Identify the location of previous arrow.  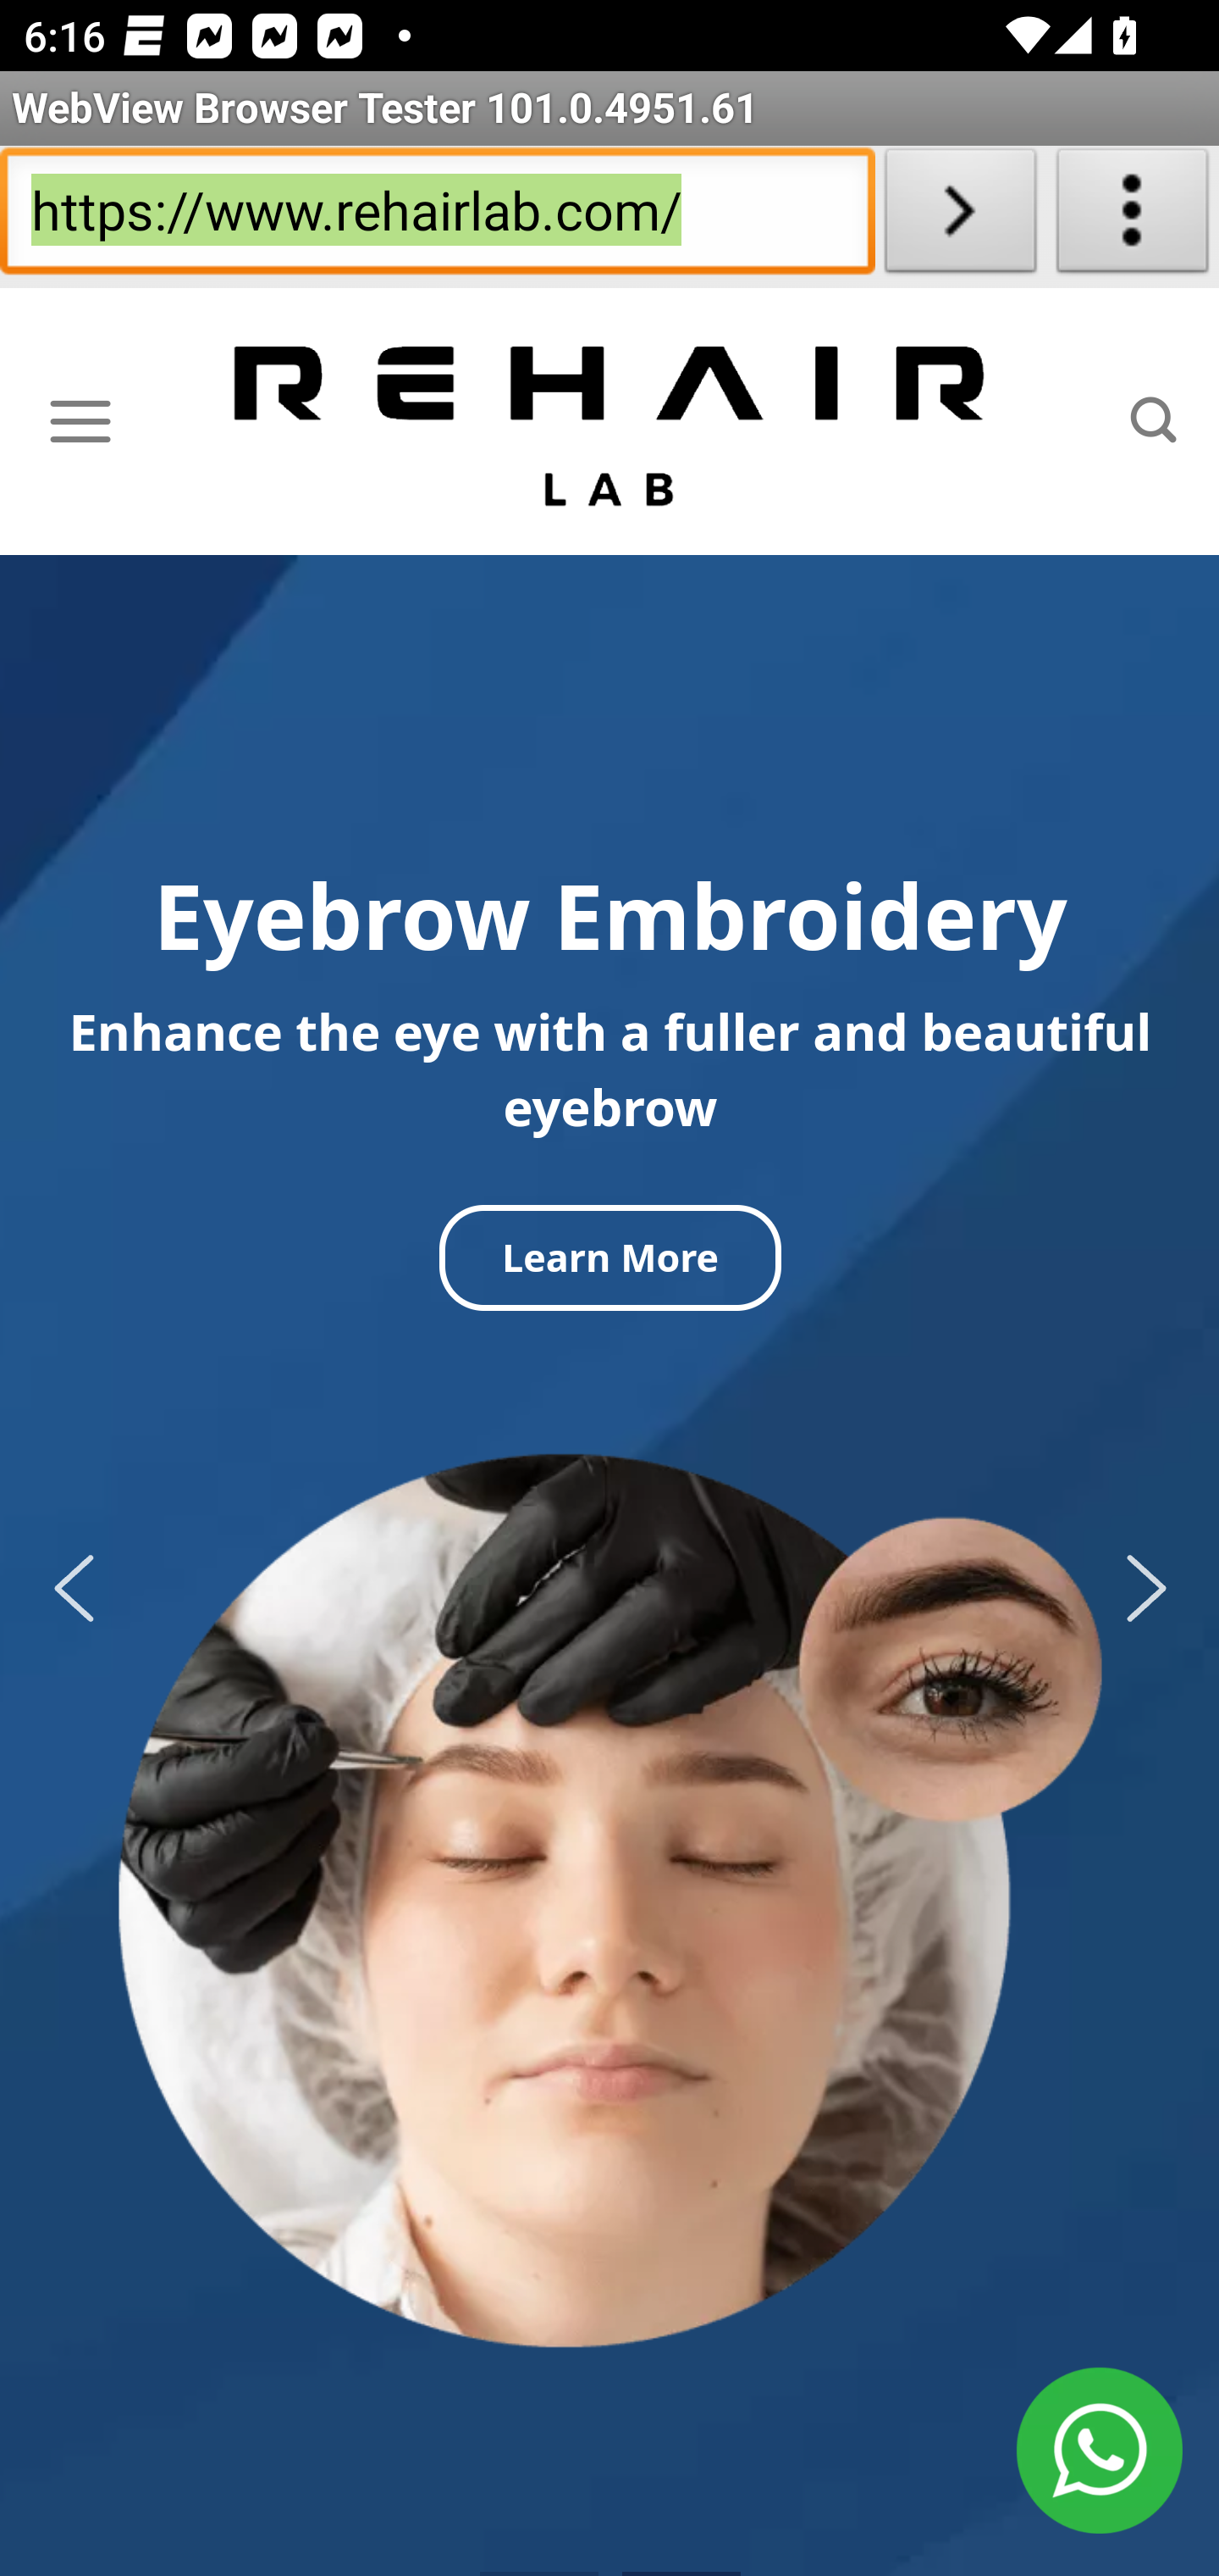
(83, 1589).